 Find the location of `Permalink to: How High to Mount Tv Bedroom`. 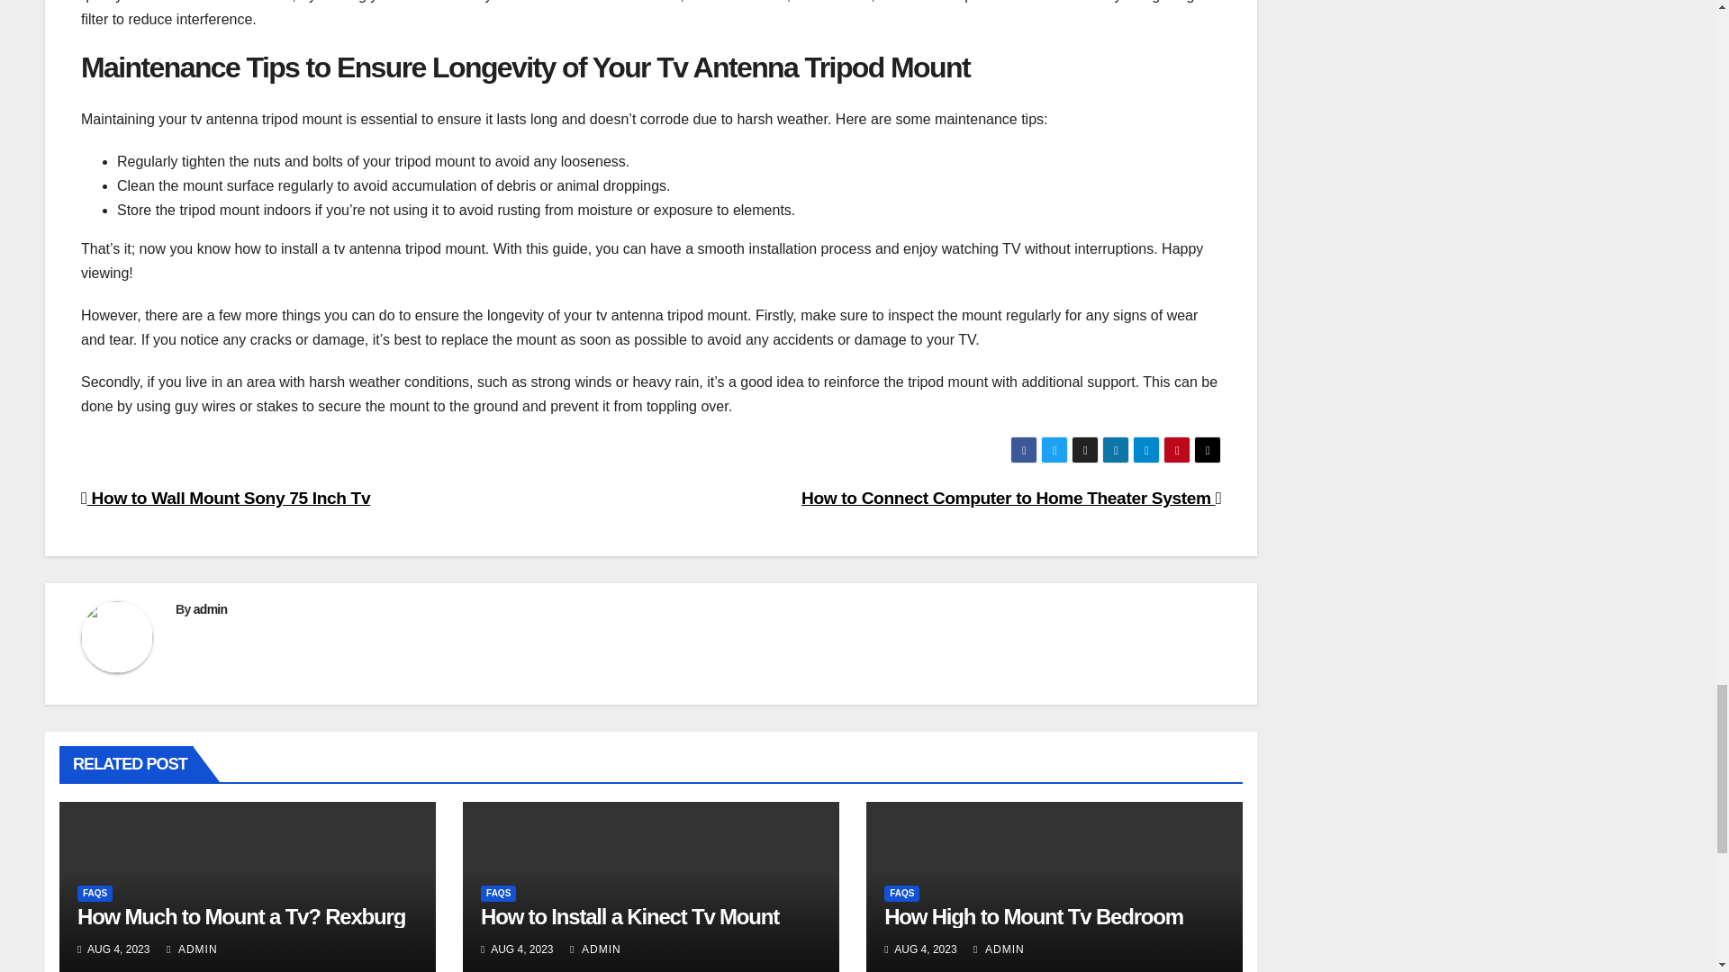

Permalink to: How High to Mount Tv Bedroom is located at coordinates (1033, 916).